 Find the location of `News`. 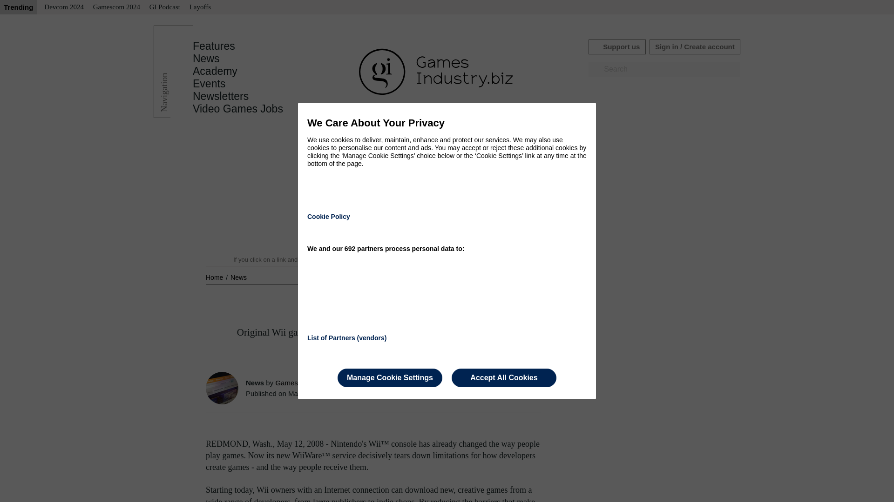

News is located at coordinates (206, 59).